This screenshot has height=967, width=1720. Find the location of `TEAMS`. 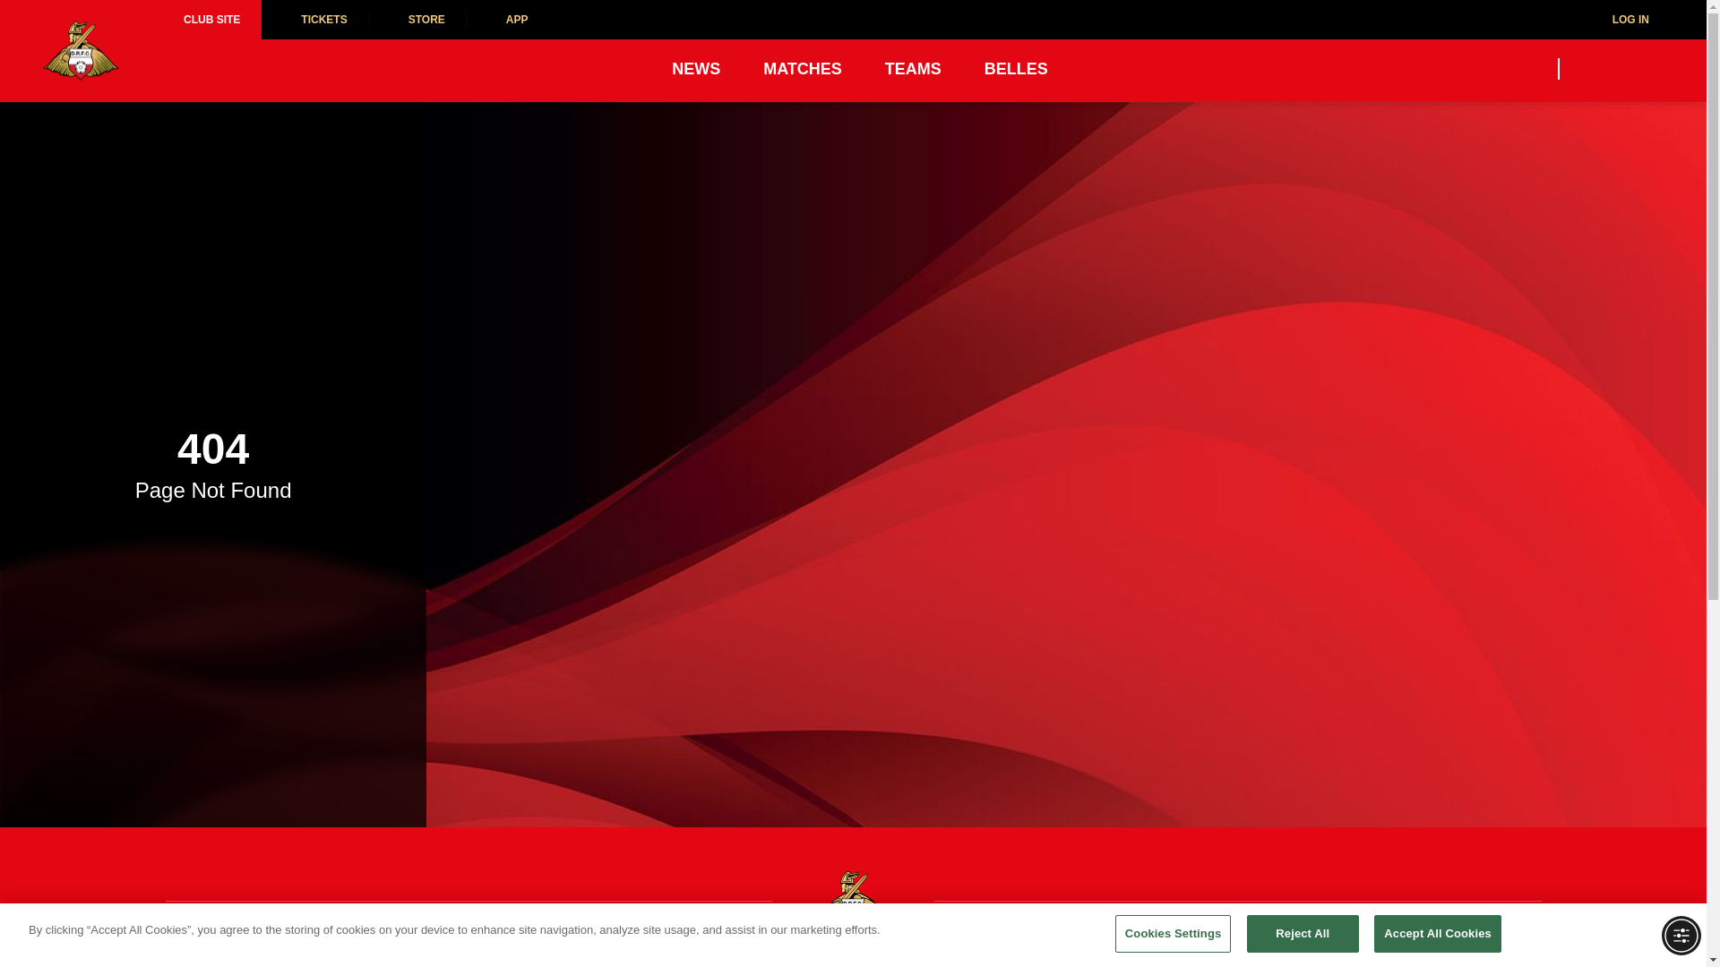

TEAMS is located at coordinates (913, 69).